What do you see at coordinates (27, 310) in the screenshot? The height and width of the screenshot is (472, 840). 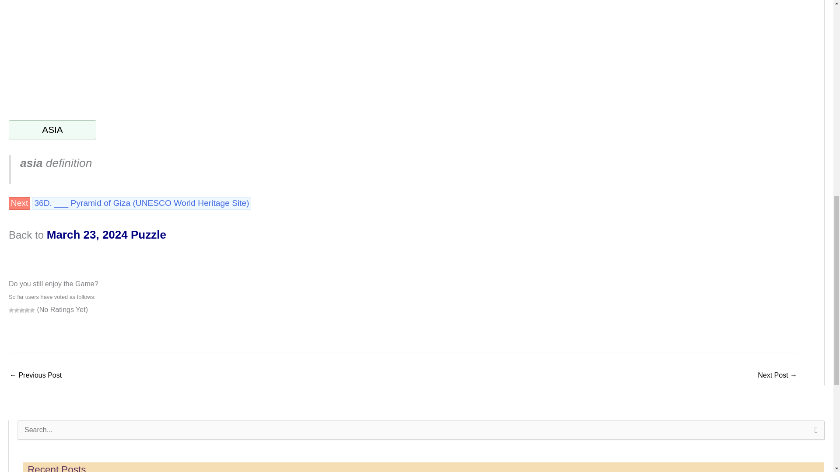 I see `4 Stars` at bounding box center [27, 310].